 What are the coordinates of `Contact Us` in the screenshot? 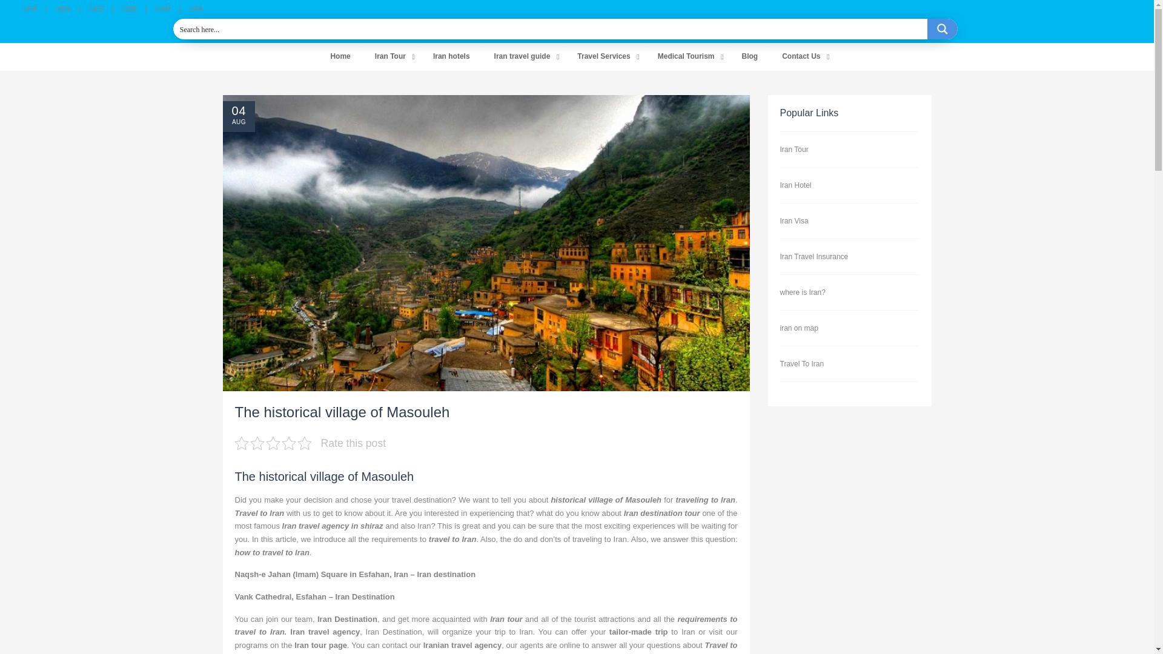 It's located at (802, 57).